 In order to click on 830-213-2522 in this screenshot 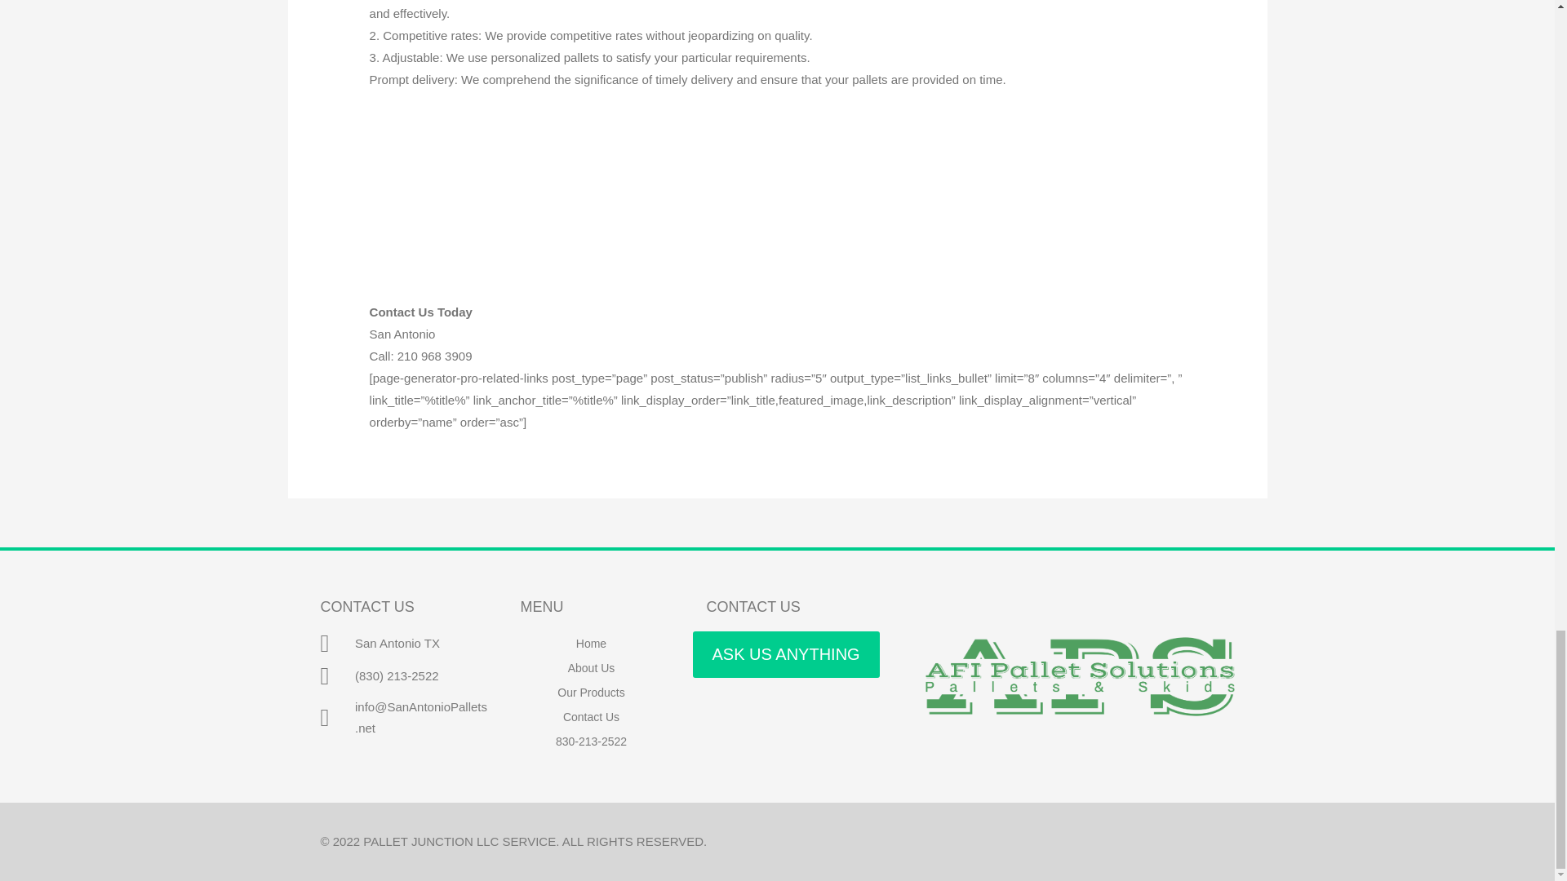, I will do `click(591, 742)`.